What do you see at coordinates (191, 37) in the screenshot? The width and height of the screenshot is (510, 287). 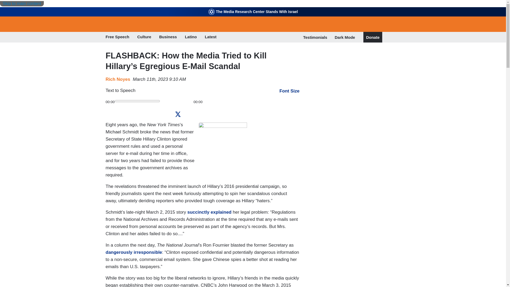 I see `Latino` at bounding box center [191, 37].